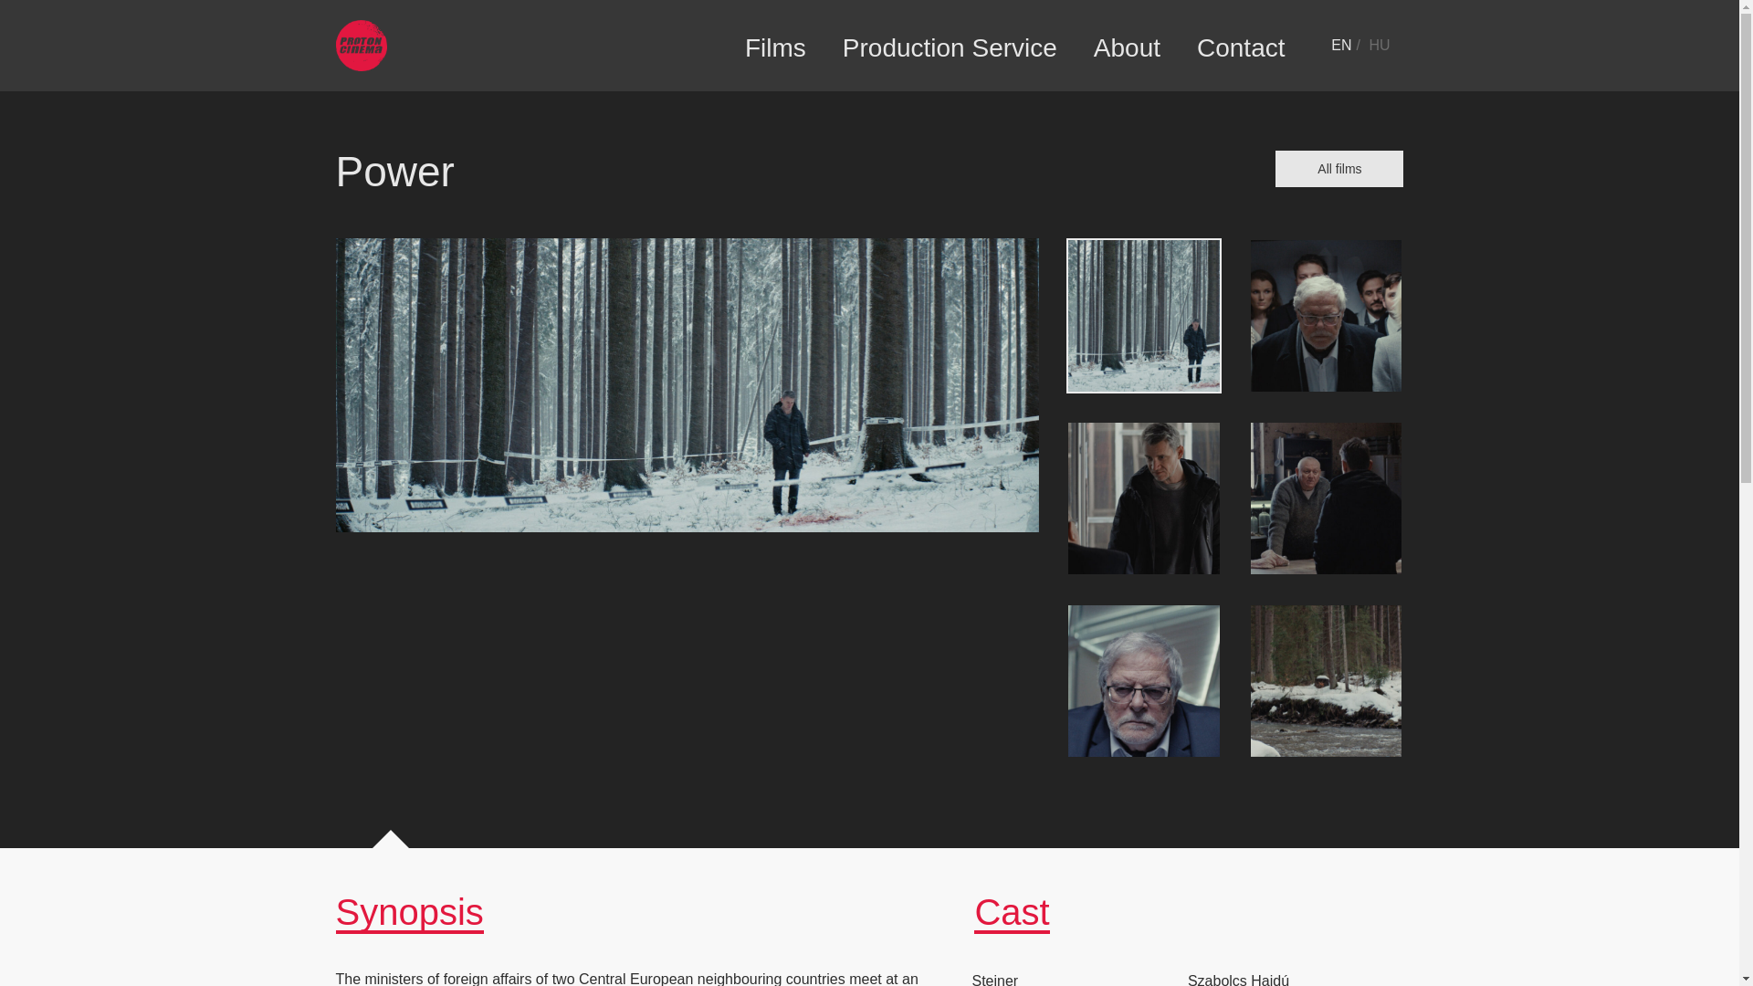  Describe the element at coordinates (1339, 169) in the screenshot. I see `All films` at that location.